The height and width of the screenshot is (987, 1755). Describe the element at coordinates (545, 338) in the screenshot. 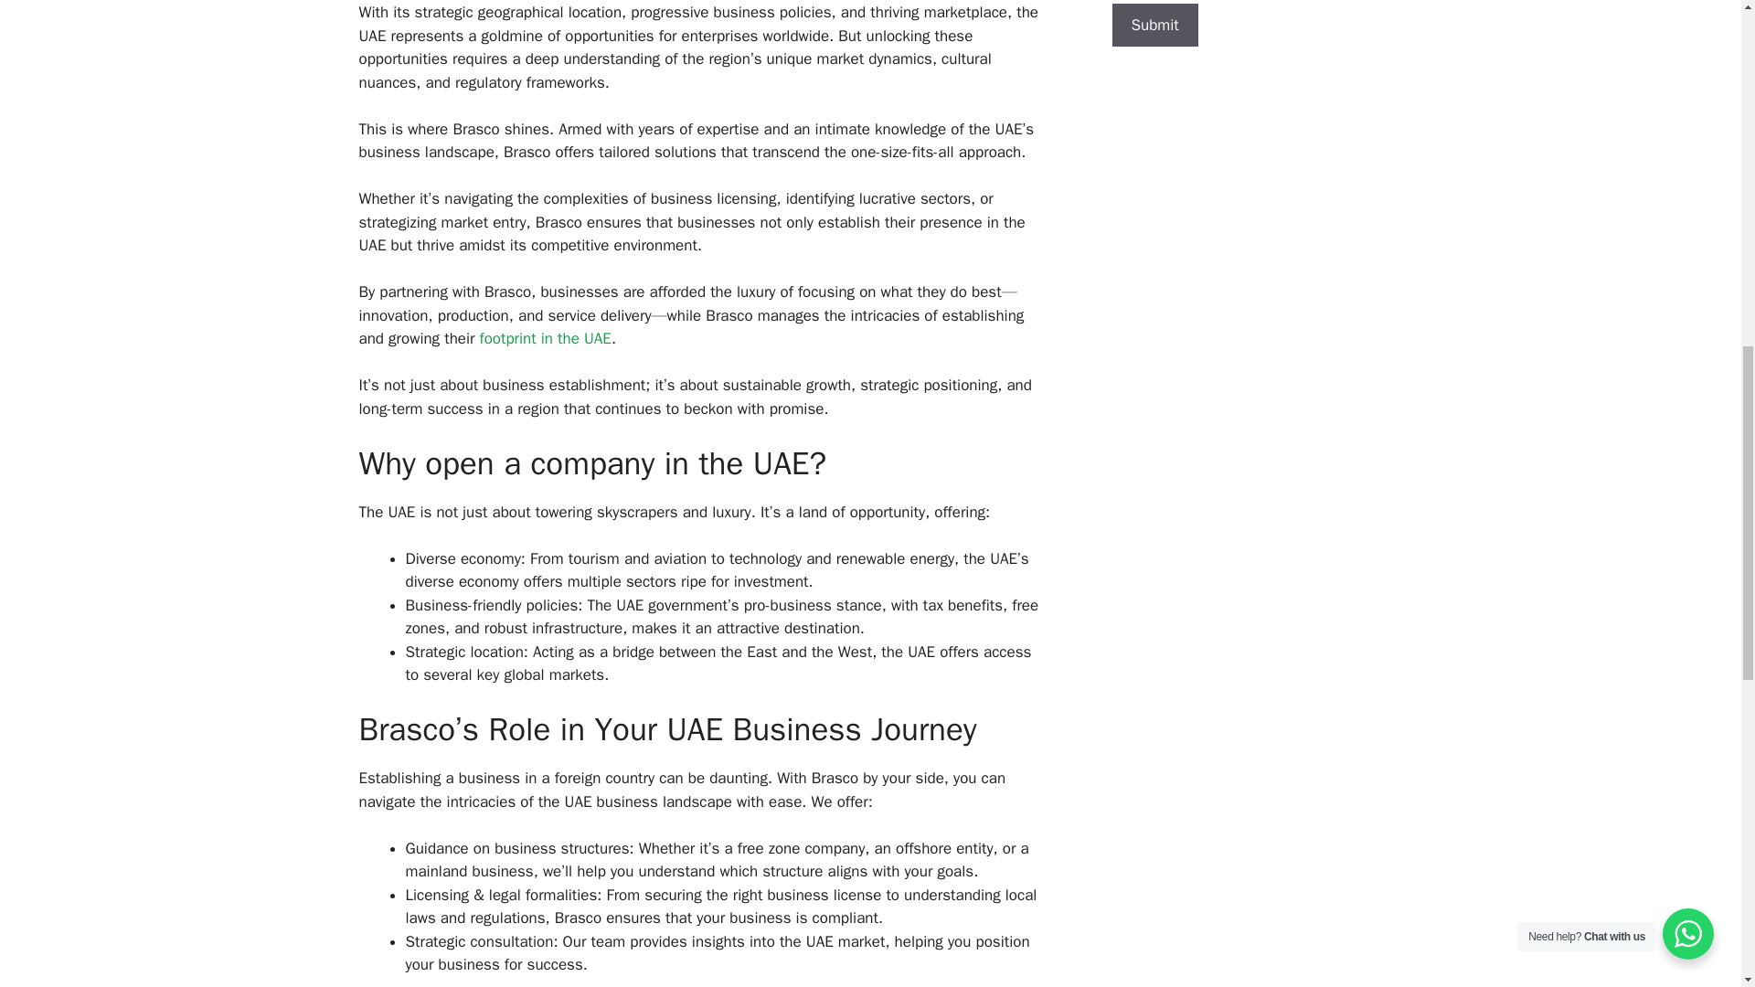

I see `footprint in the UAE` at that location.